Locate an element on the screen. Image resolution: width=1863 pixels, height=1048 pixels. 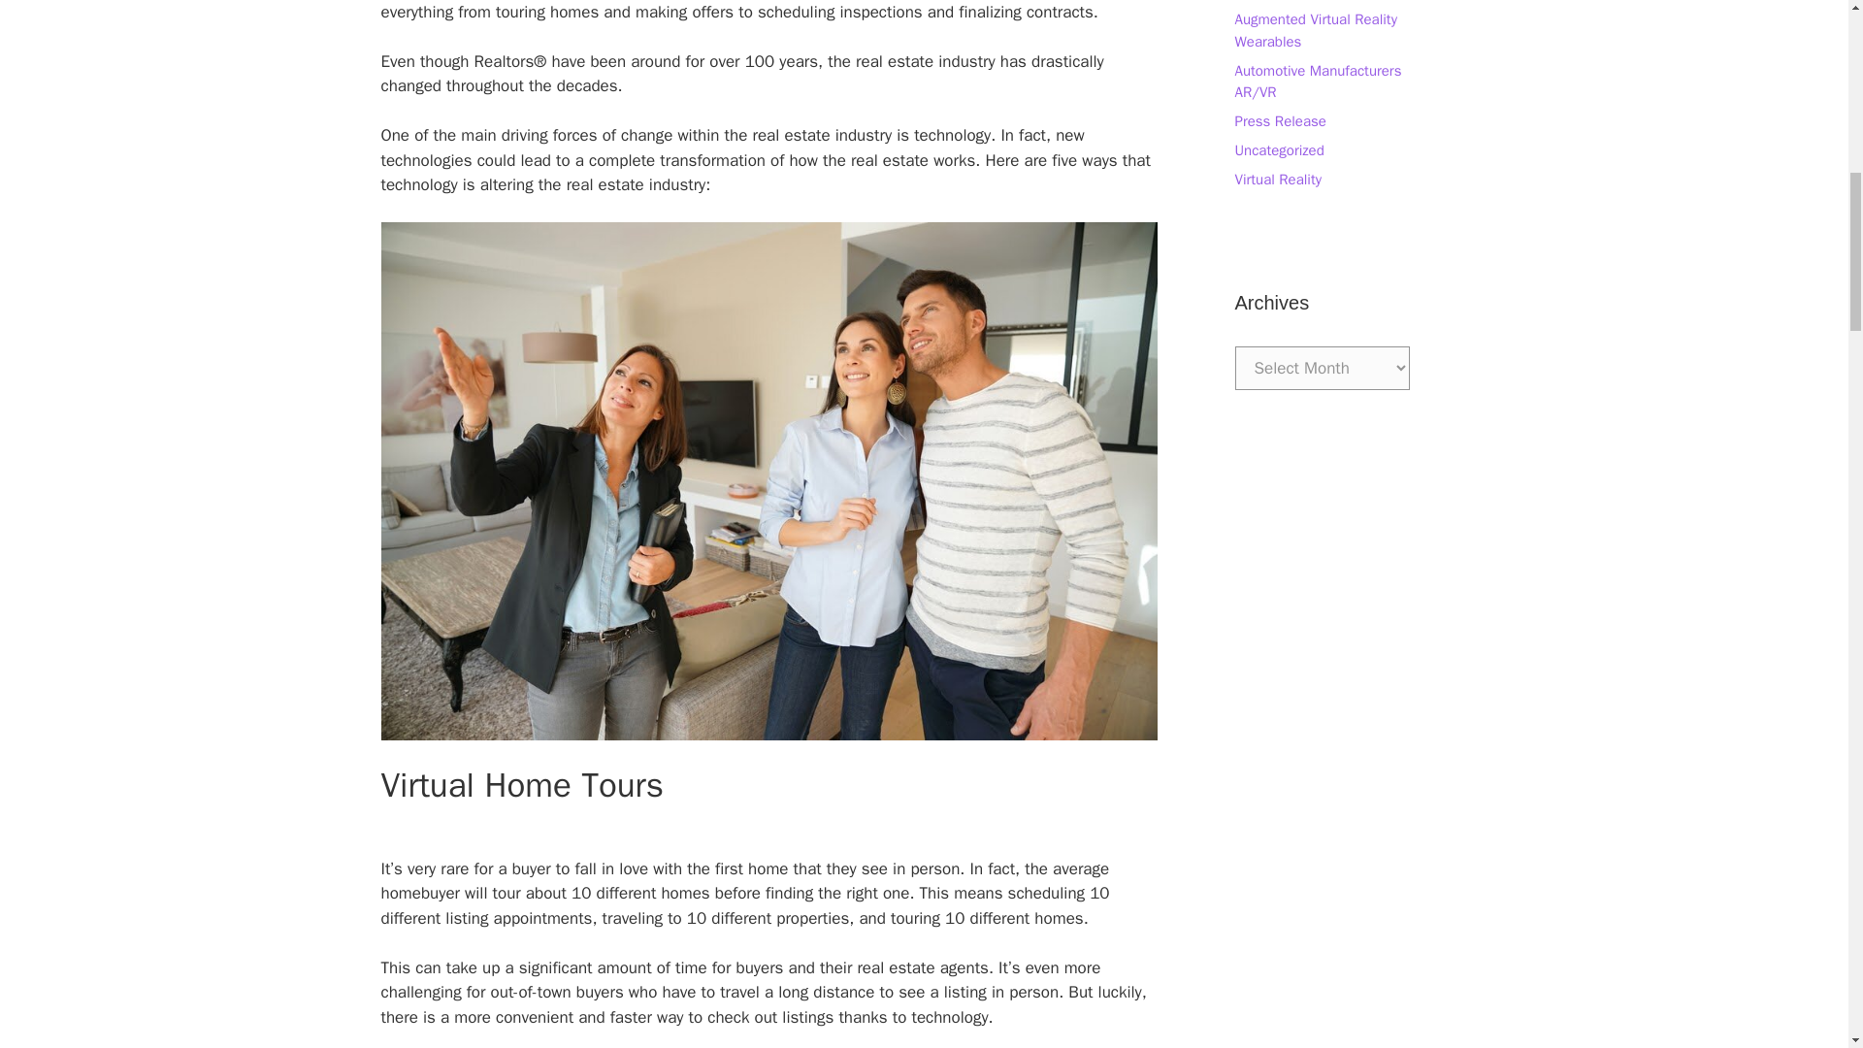
Scroll back to top is located at coordinates (1800, 921).